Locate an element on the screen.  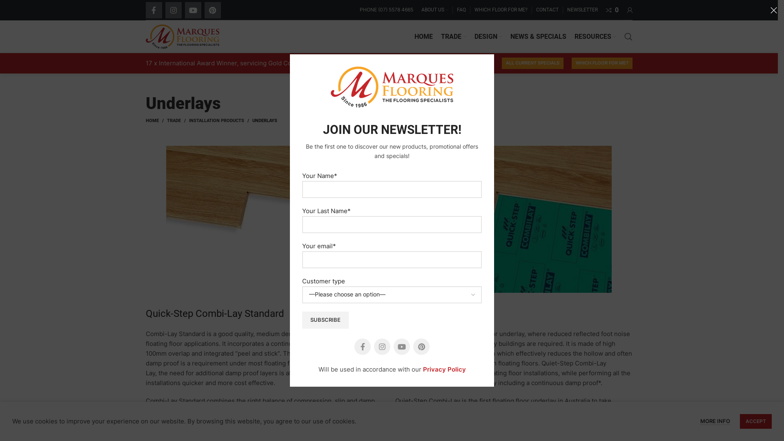
Search is located at coordinates (628, 37).